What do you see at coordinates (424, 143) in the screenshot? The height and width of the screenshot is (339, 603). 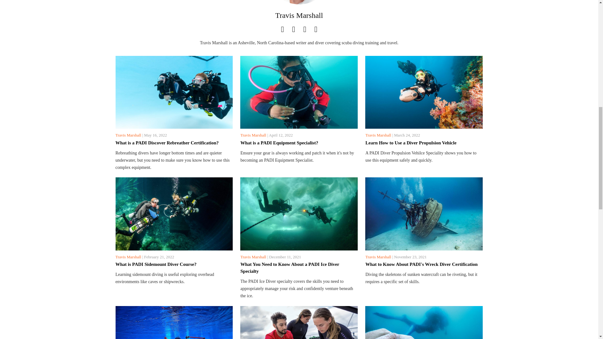 I see `Learn How to Use a Diver Propulsion Vehicle` at bounding box center [424, 143].